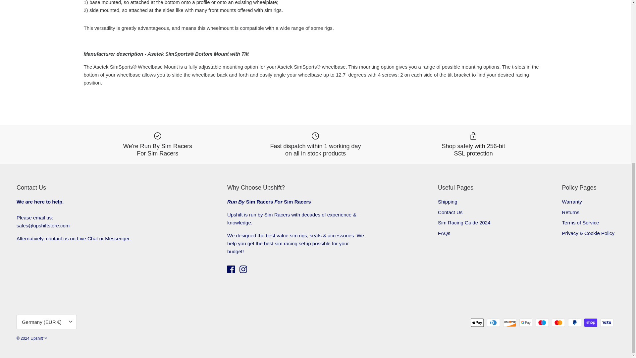 This screenshot has width=636, height=358. Describe the element at coordinates (477, 323) in the screenshot. I see `Apple Pay` at that location.